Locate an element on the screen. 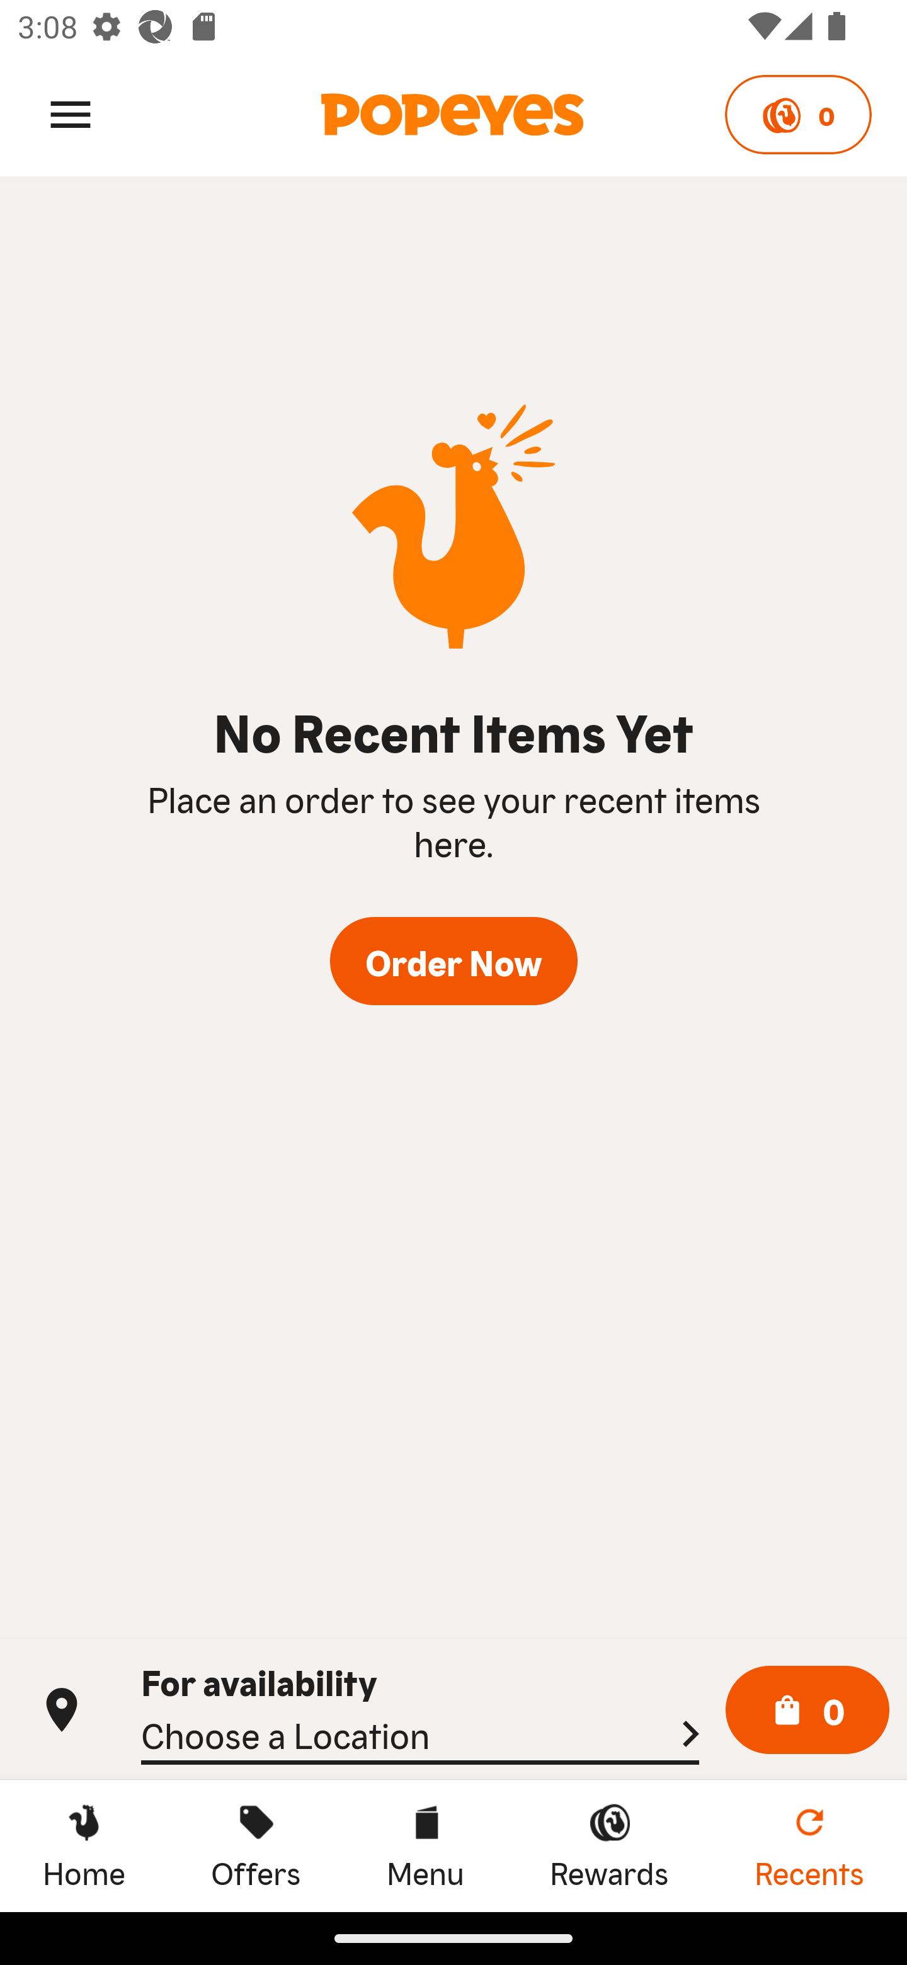  Rewards Rewards Rewards is located at coordinates (609, 1845).